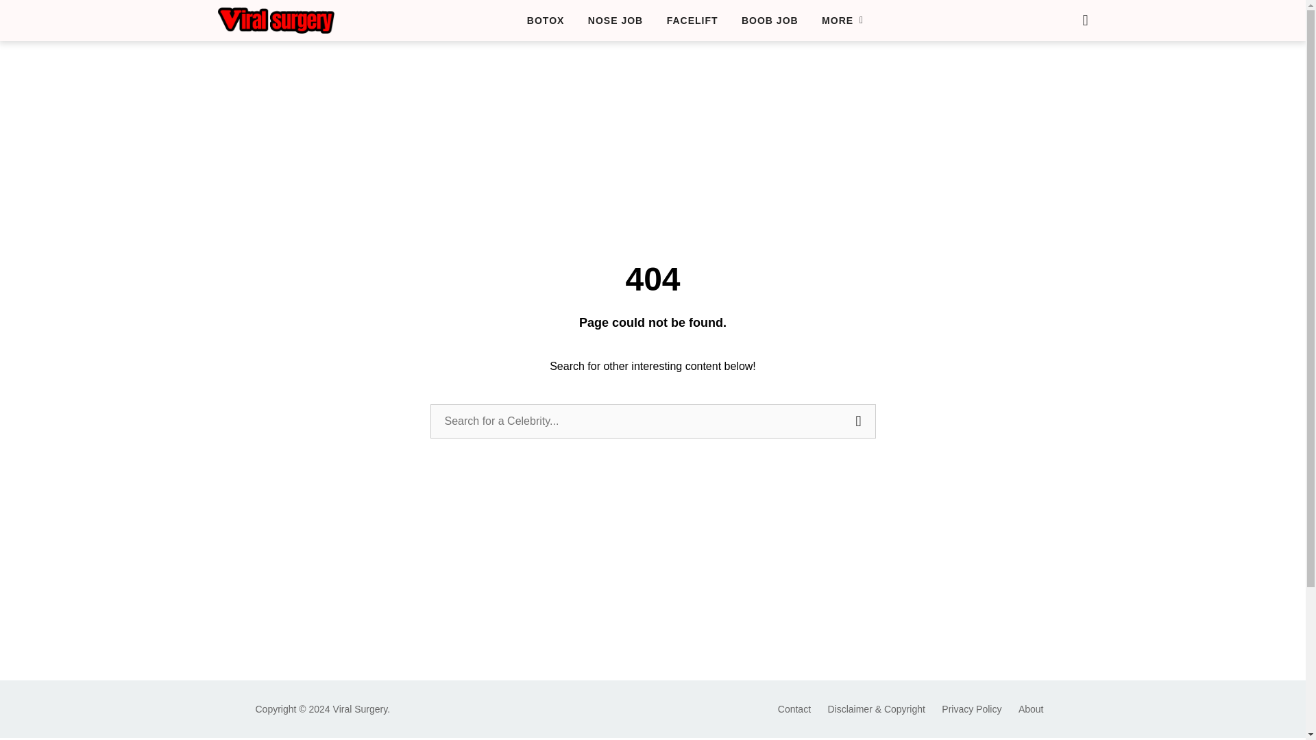 The image size is (1316, 740). I want to click on Contact, so click(794, 709).